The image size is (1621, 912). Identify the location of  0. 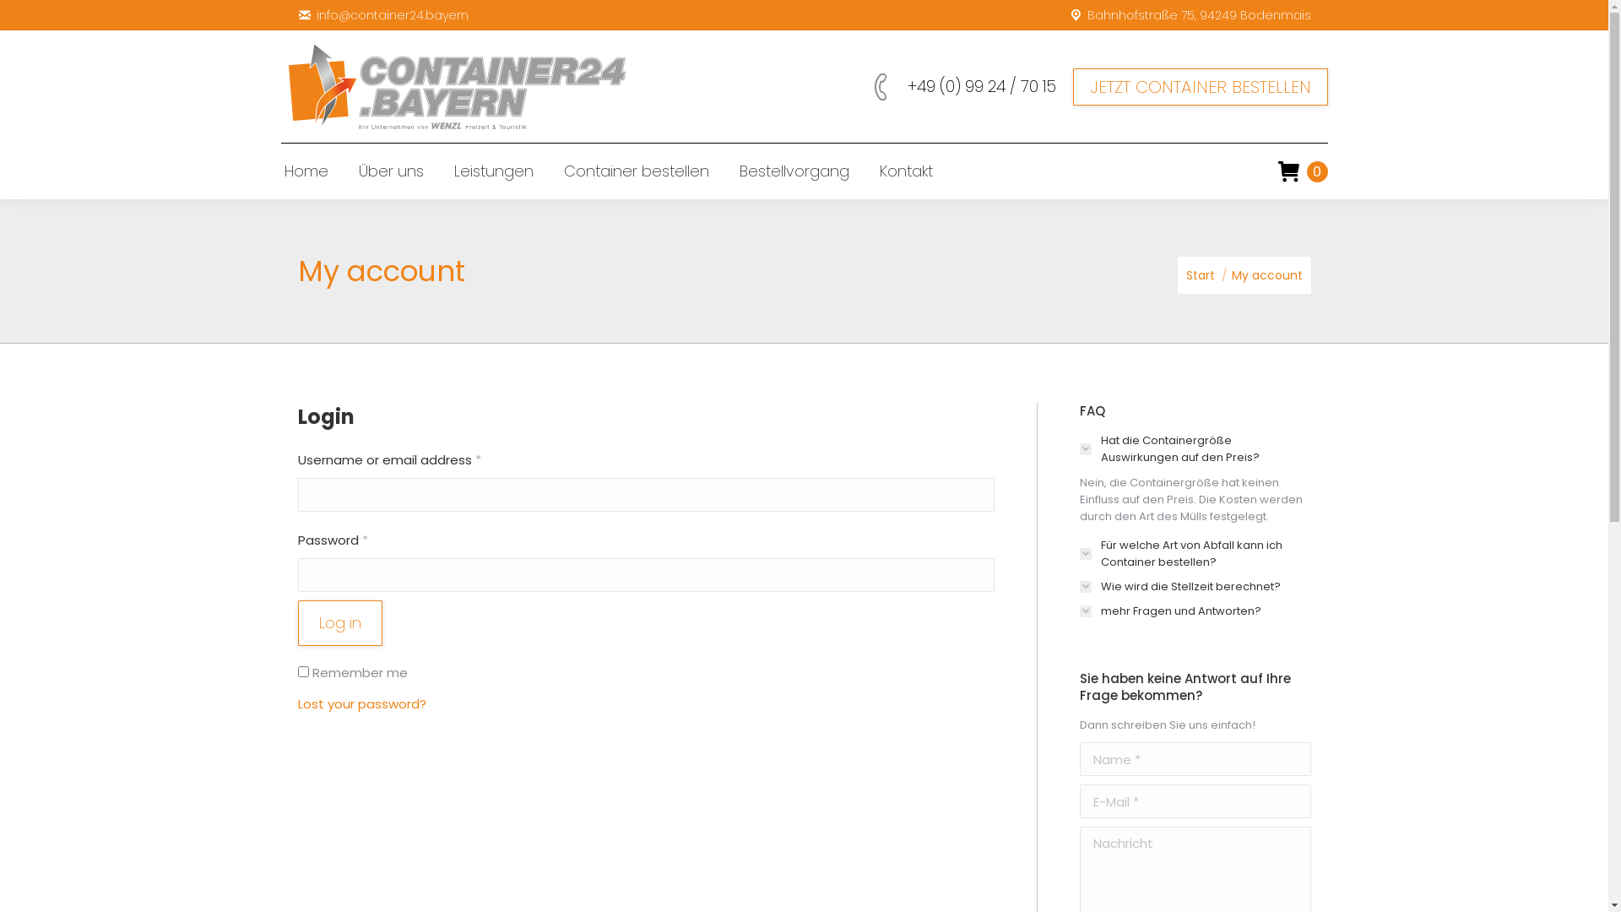
(1303, 171).